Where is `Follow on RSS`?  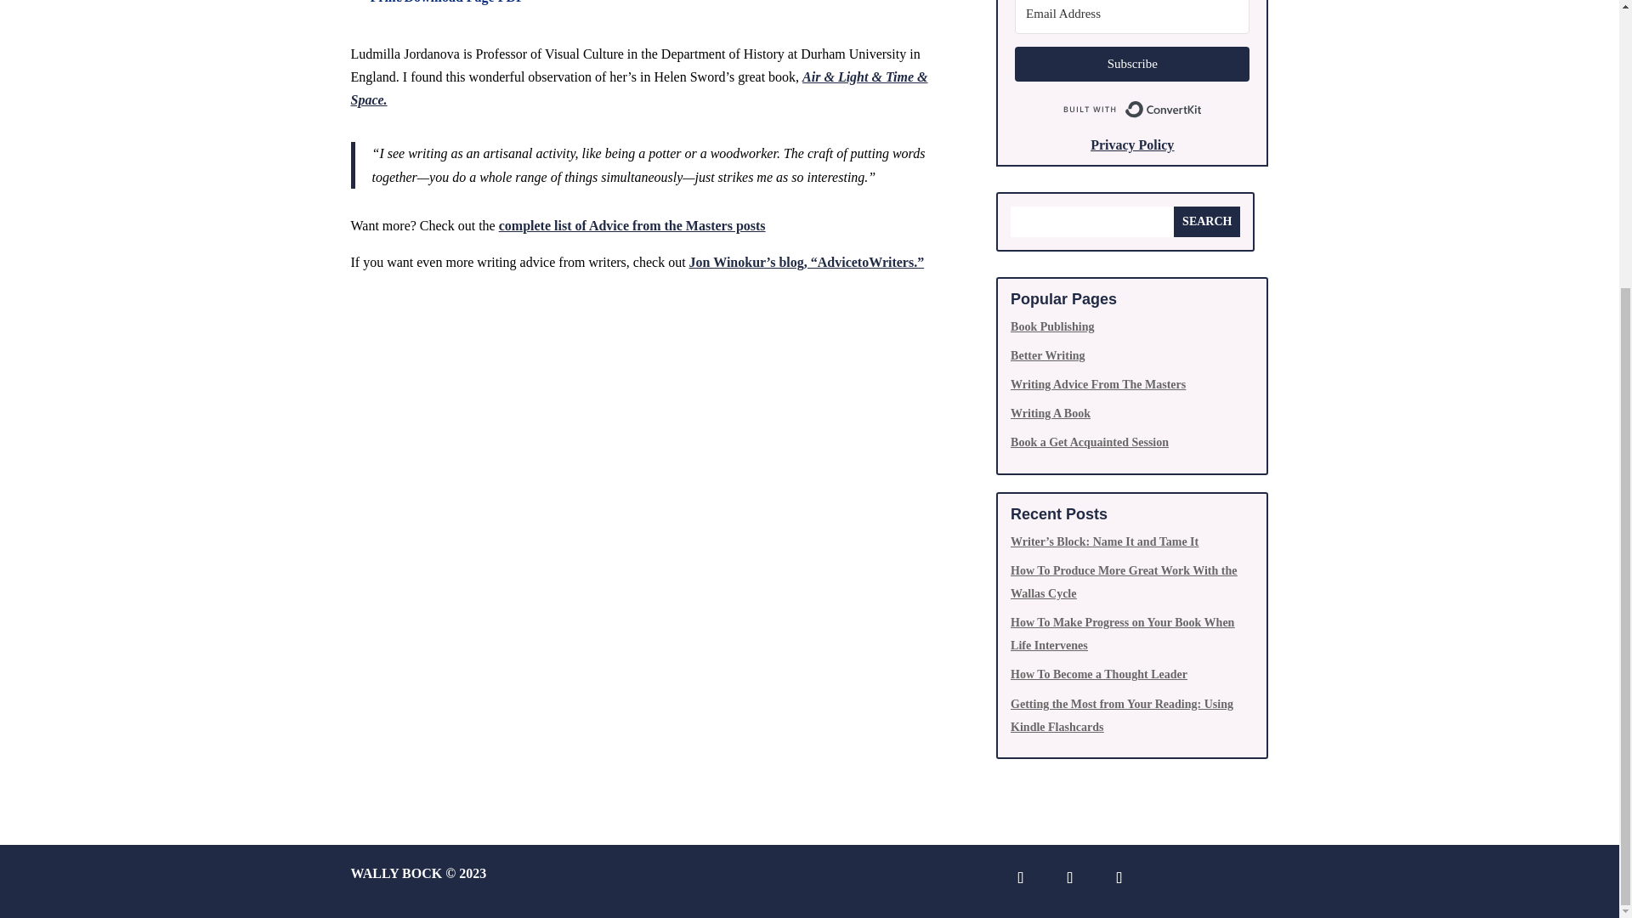
Follow on RSS is located at coordinates (1119, 877).